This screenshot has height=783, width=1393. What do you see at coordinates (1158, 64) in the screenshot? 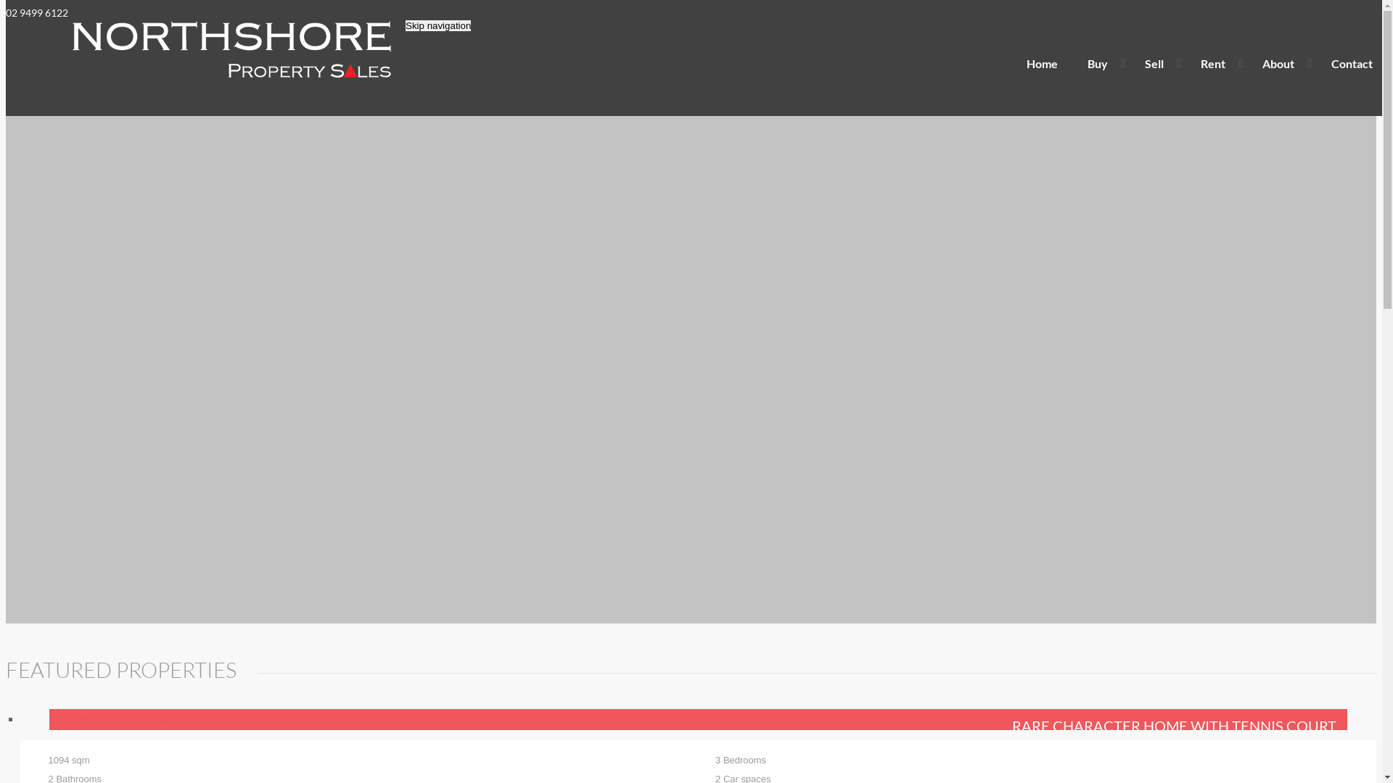
I see `Sell` at bounding box center [1158, 64].